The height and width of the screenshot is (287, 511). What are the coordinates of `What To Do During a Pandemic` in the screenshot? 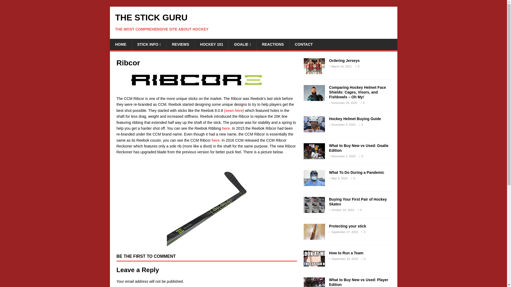 It's located at (357, 172).